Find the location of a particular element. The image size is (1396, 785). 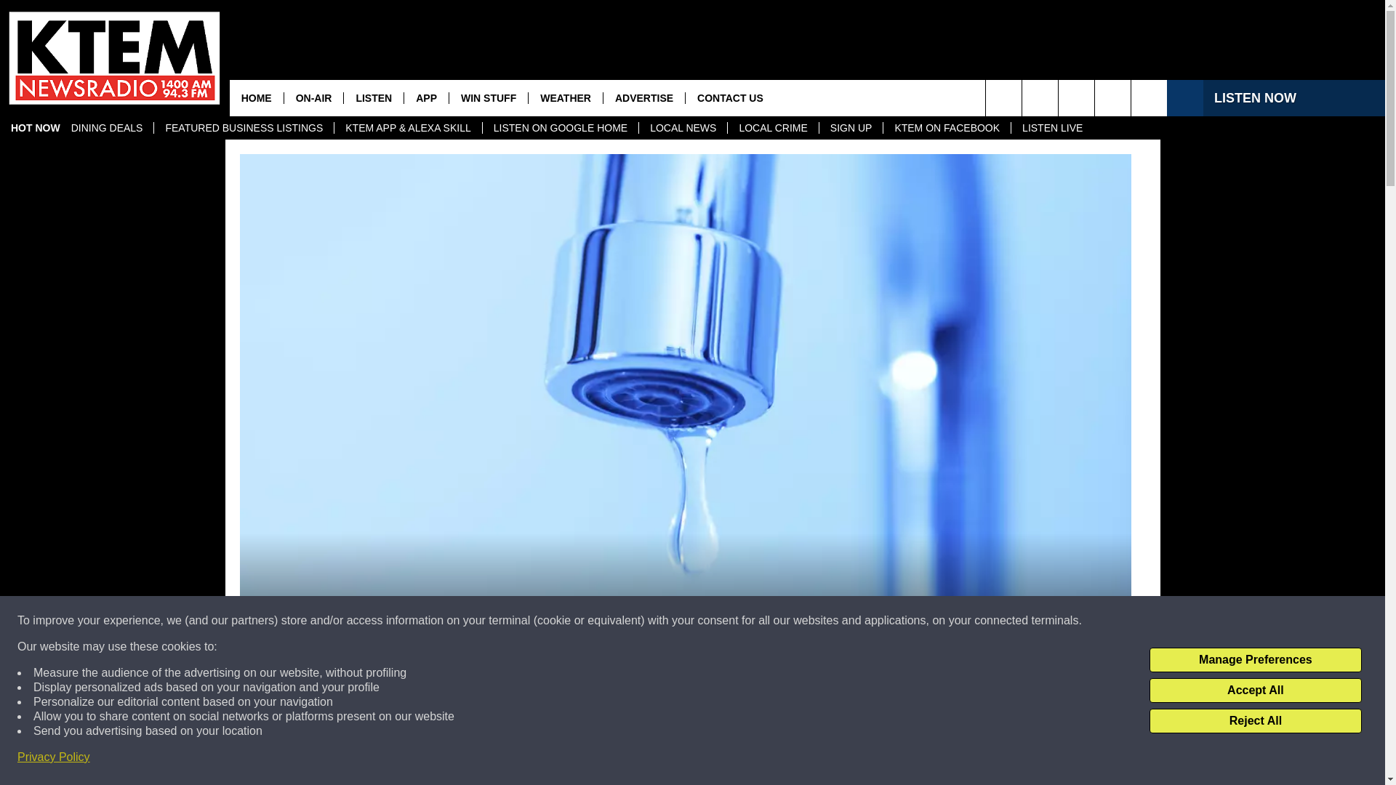

LISTEN is located at coordinates (373, 97).